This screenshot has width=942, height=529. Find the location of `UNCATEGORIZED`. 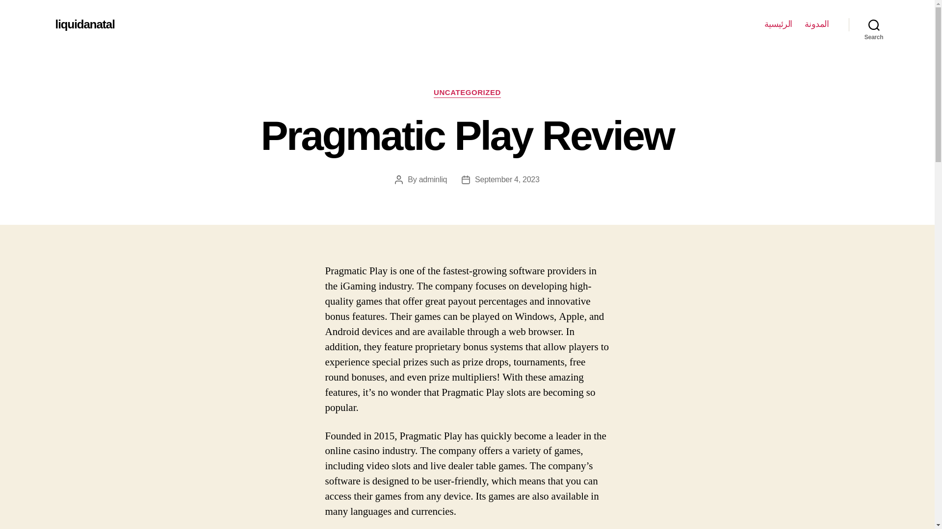

UNCATEGORIZED is located at coordinates (467, 93).